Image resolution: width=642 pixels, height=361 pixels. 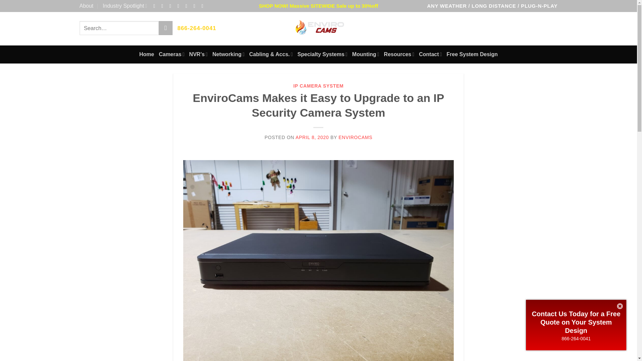 What do you see at coordinates (125, 6) in the screenshot?
I see `Industry Spotlight` at bounding box center [125, 6].